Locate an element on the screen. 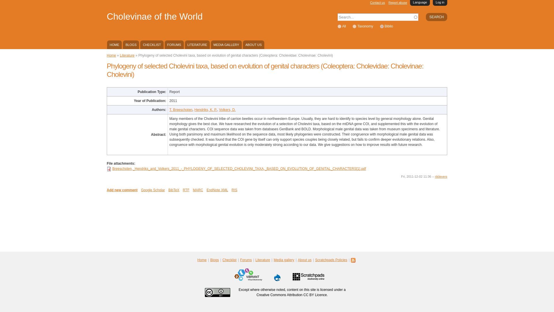  BLOGS is located at coordinates (131, 44).